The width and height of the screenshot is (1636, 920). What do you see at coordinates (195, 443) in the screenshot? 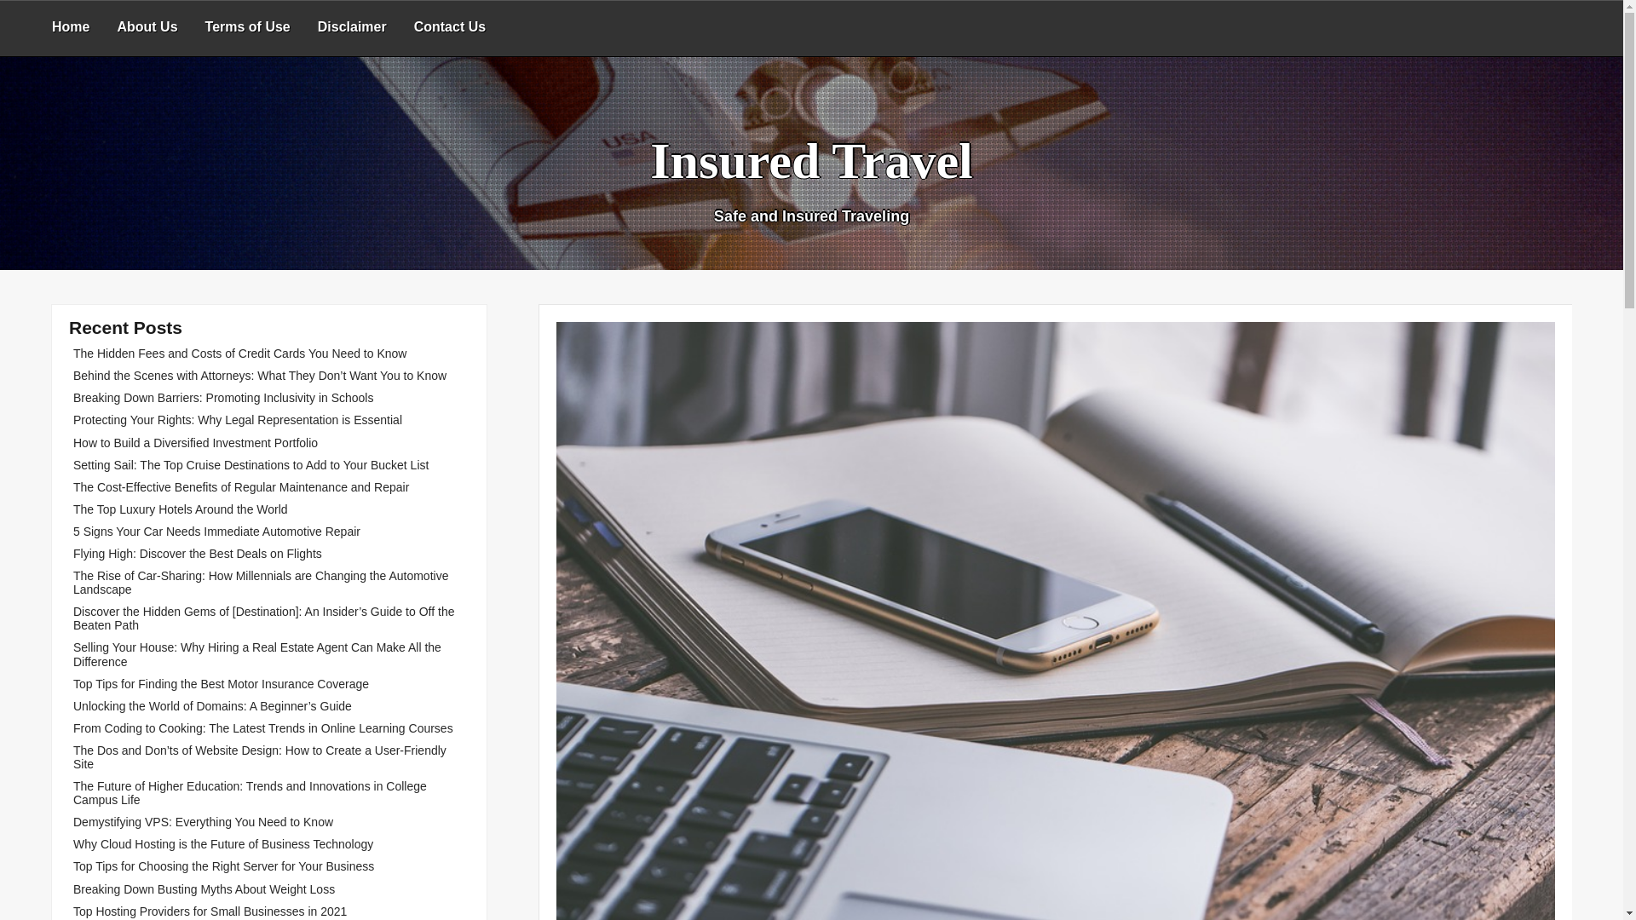
I see `How to Build a Diversified Investment Portfolio` at bounding box center [195, 443].